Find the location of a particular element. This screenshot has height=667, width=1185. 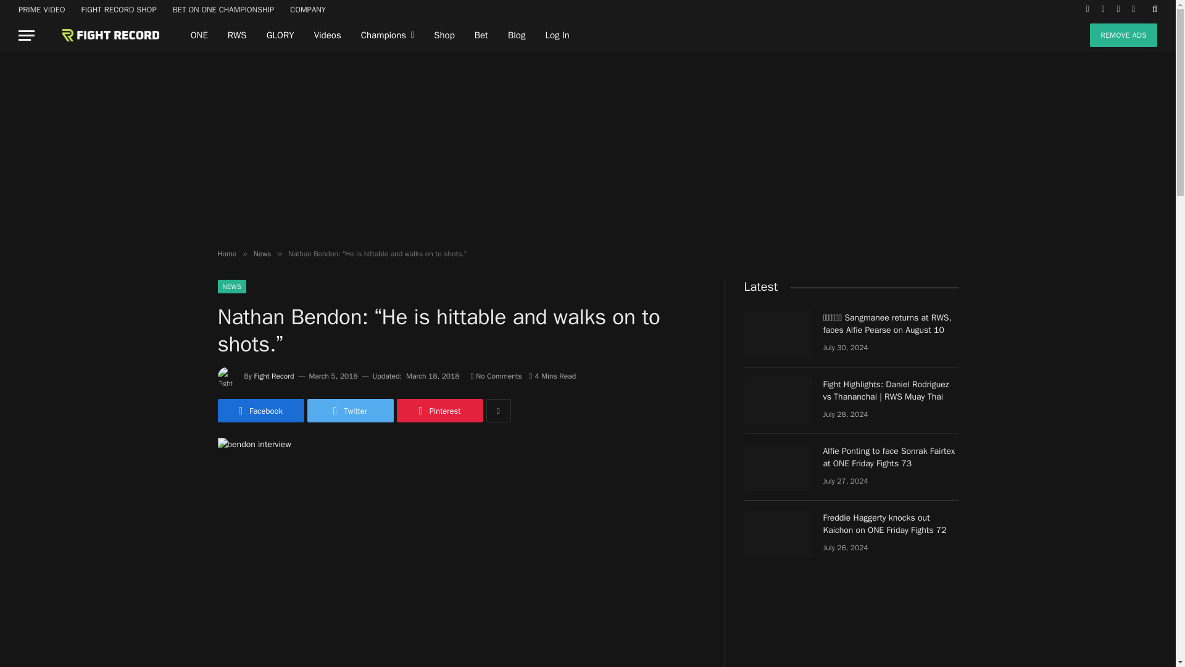

NEWS is located at coordinates (231, 287).